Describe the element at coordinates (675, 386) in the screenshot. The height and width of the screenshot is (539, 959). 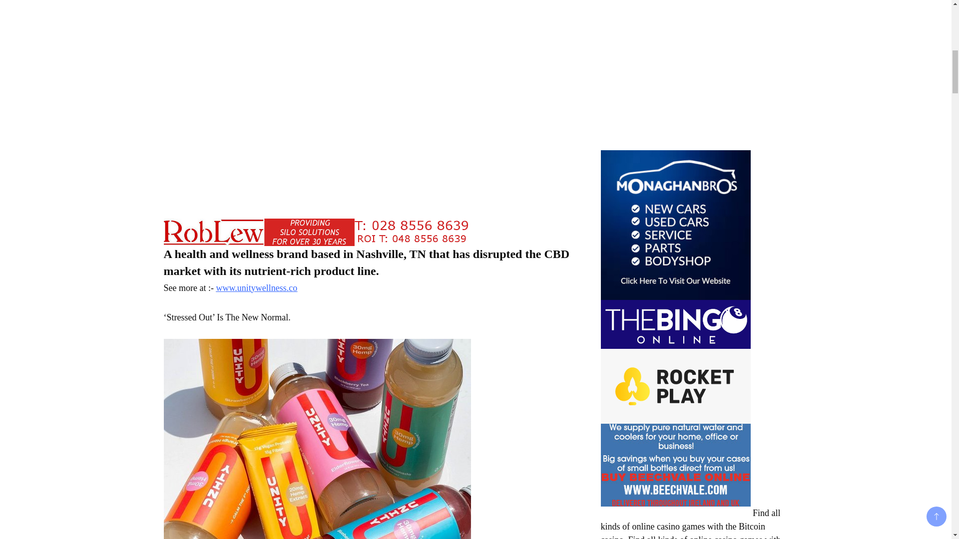
I see `Rocketplay Casino` at that location.